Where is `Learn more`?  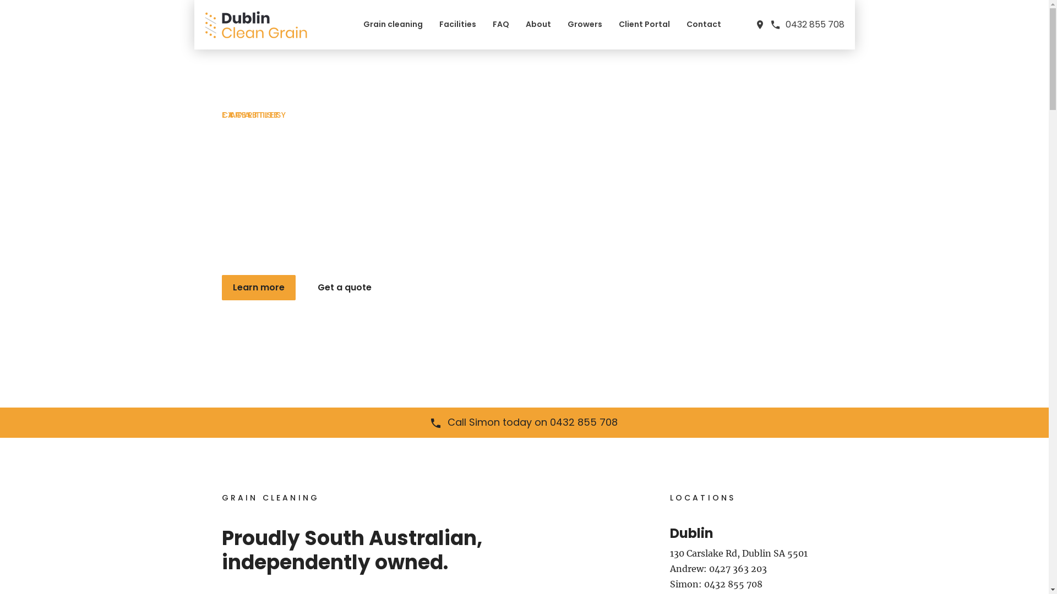 Learn more is located at coordinates (258, 288).